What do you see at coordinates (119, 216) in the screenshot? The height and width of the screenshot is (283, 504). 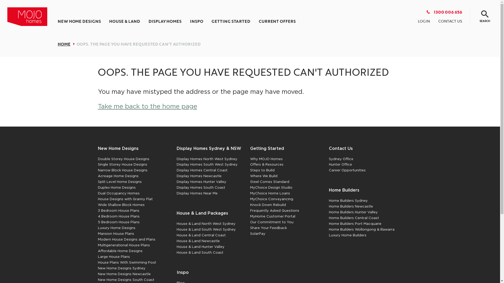 I see `4 Bedroom House Plans` at bounding box center [119, 216].